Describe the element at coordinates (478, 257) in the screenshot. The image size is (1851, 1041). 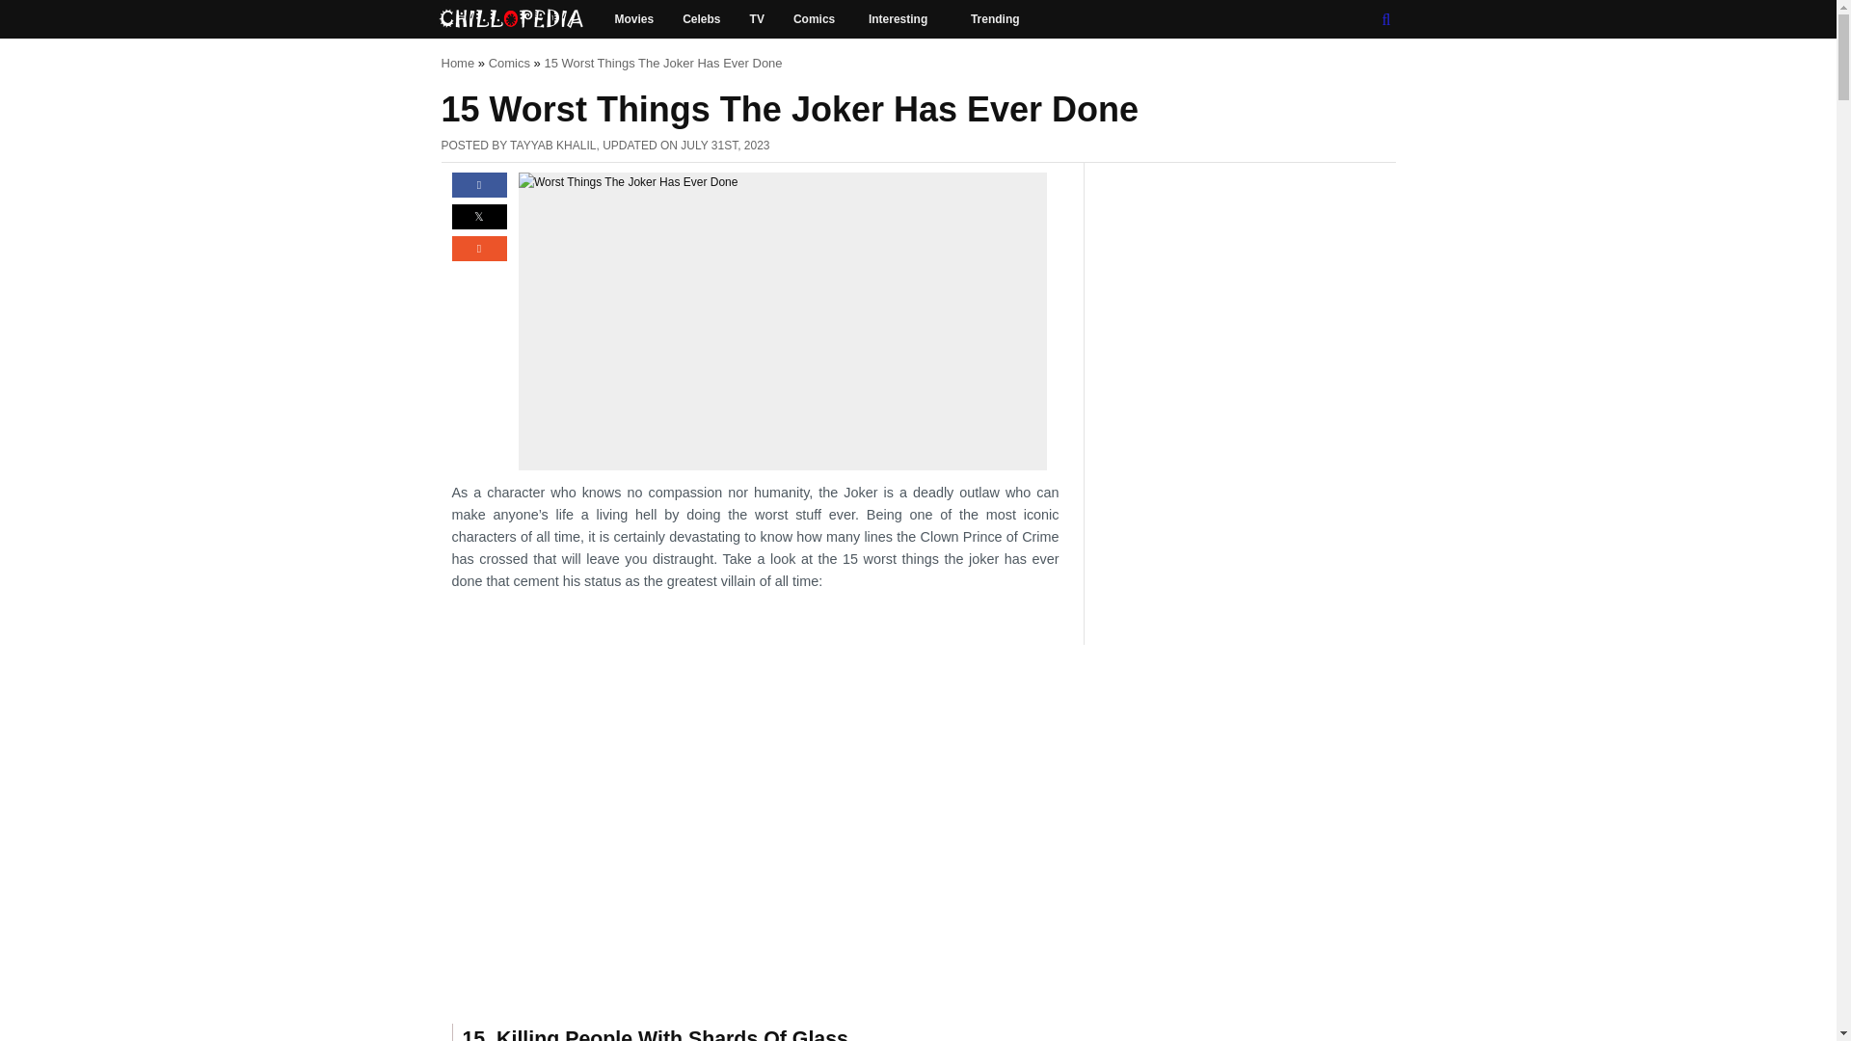
I see `Share on Reddit` at that location.